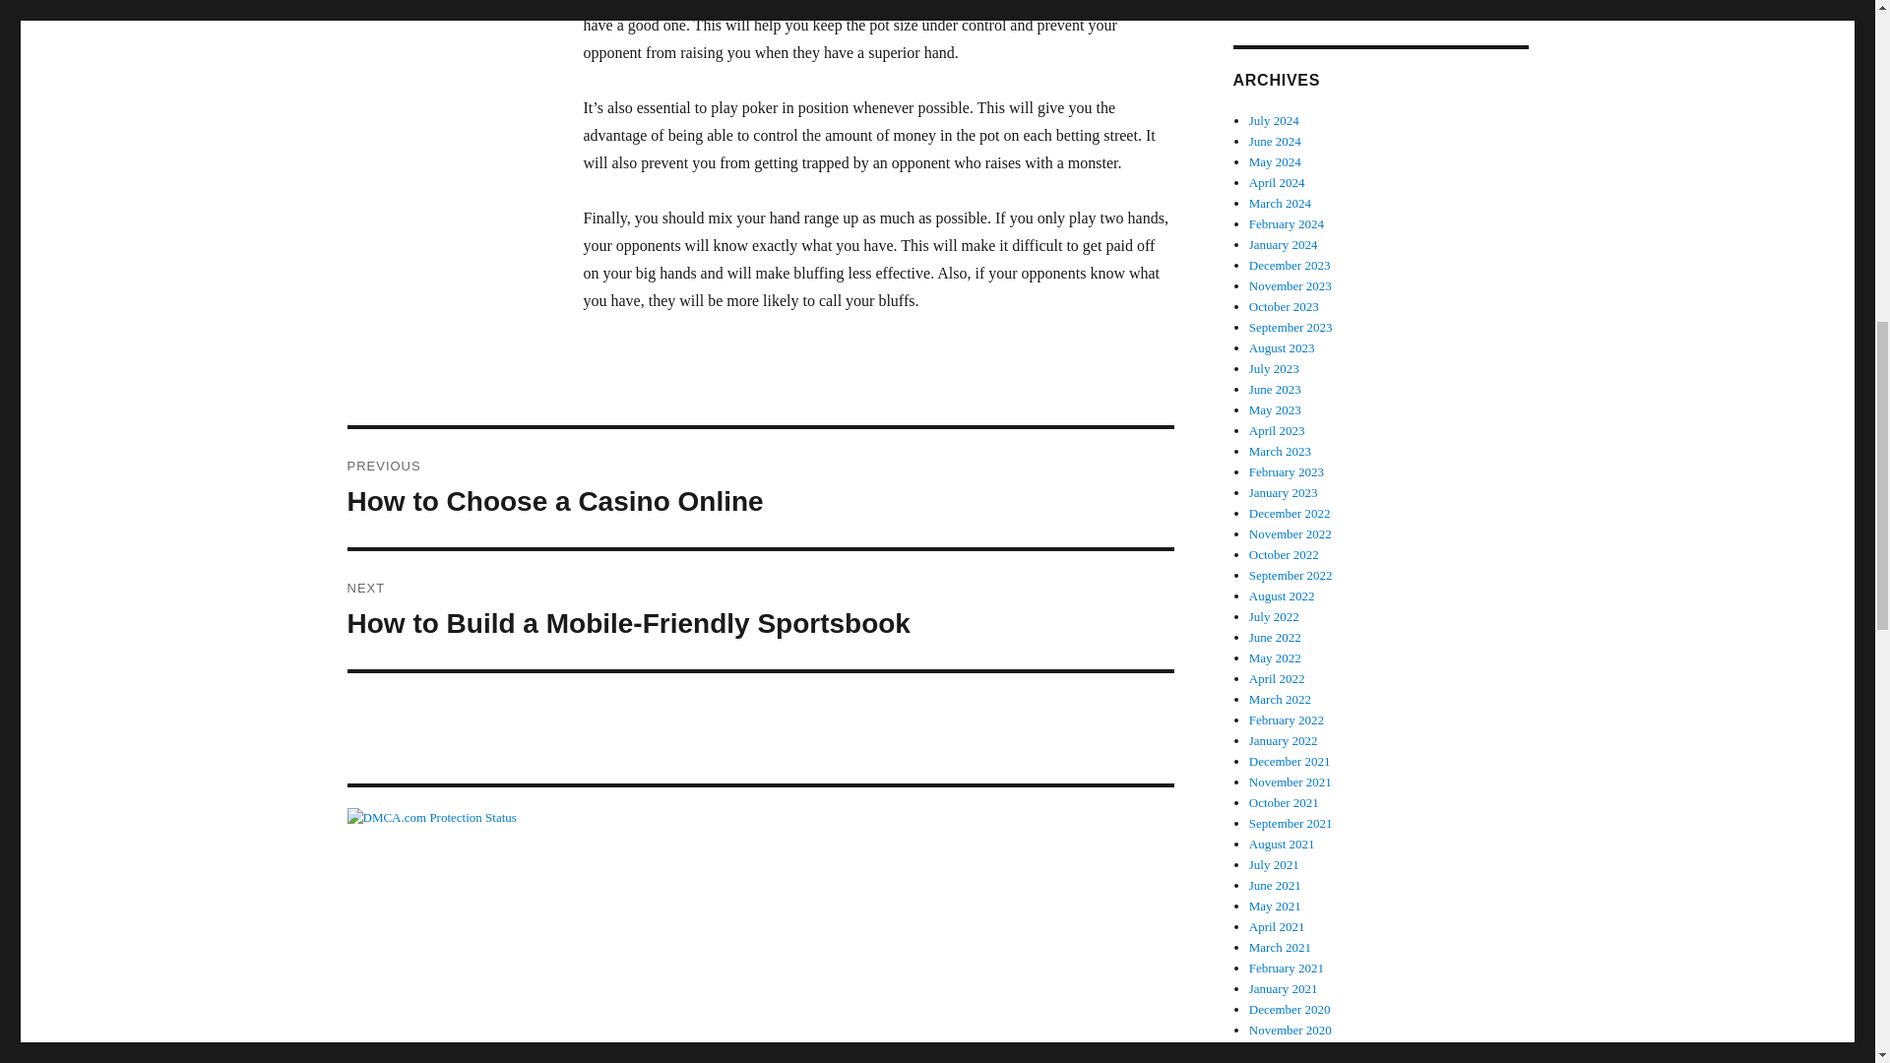 This screenshot has height=1063, width=1890. What do you see at coordinates (1280, 203) in the screenshot?
I see `November 2023` at bounding box center [1280, 203].